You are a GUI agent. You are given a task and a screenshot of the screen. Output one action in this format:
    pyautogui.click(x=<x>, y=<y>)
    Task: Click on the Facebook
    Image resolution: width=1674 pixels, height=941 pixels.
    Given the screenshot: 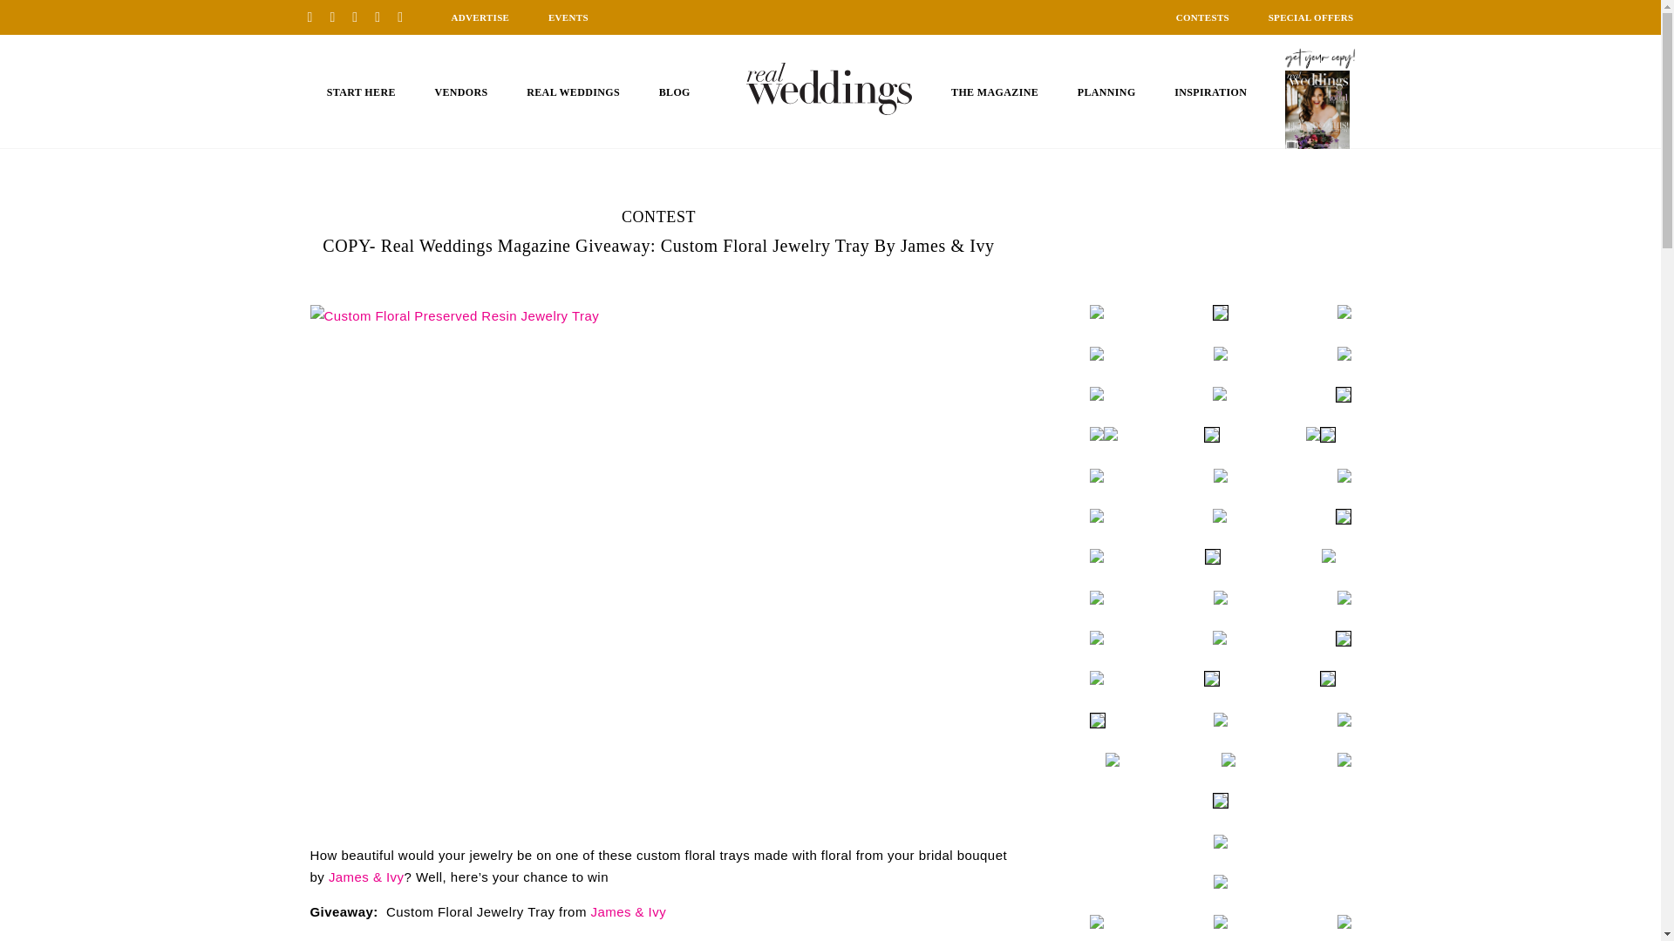 What is the action you would take?
    pyautogui.click(x=338, y=17)
    